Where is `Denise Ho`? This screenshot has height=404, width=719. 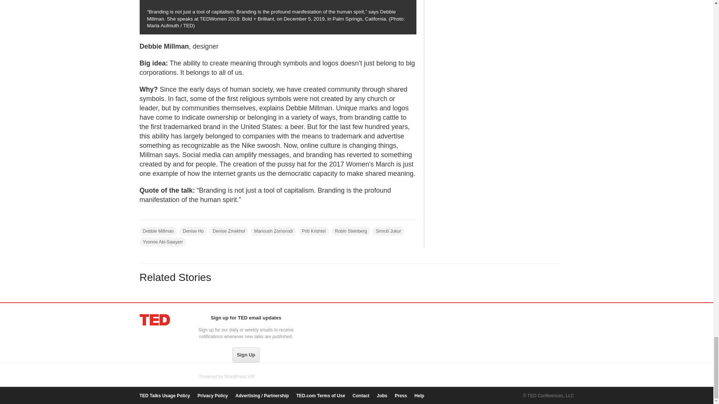 Denise Ho is located at coordinates (193, 231).